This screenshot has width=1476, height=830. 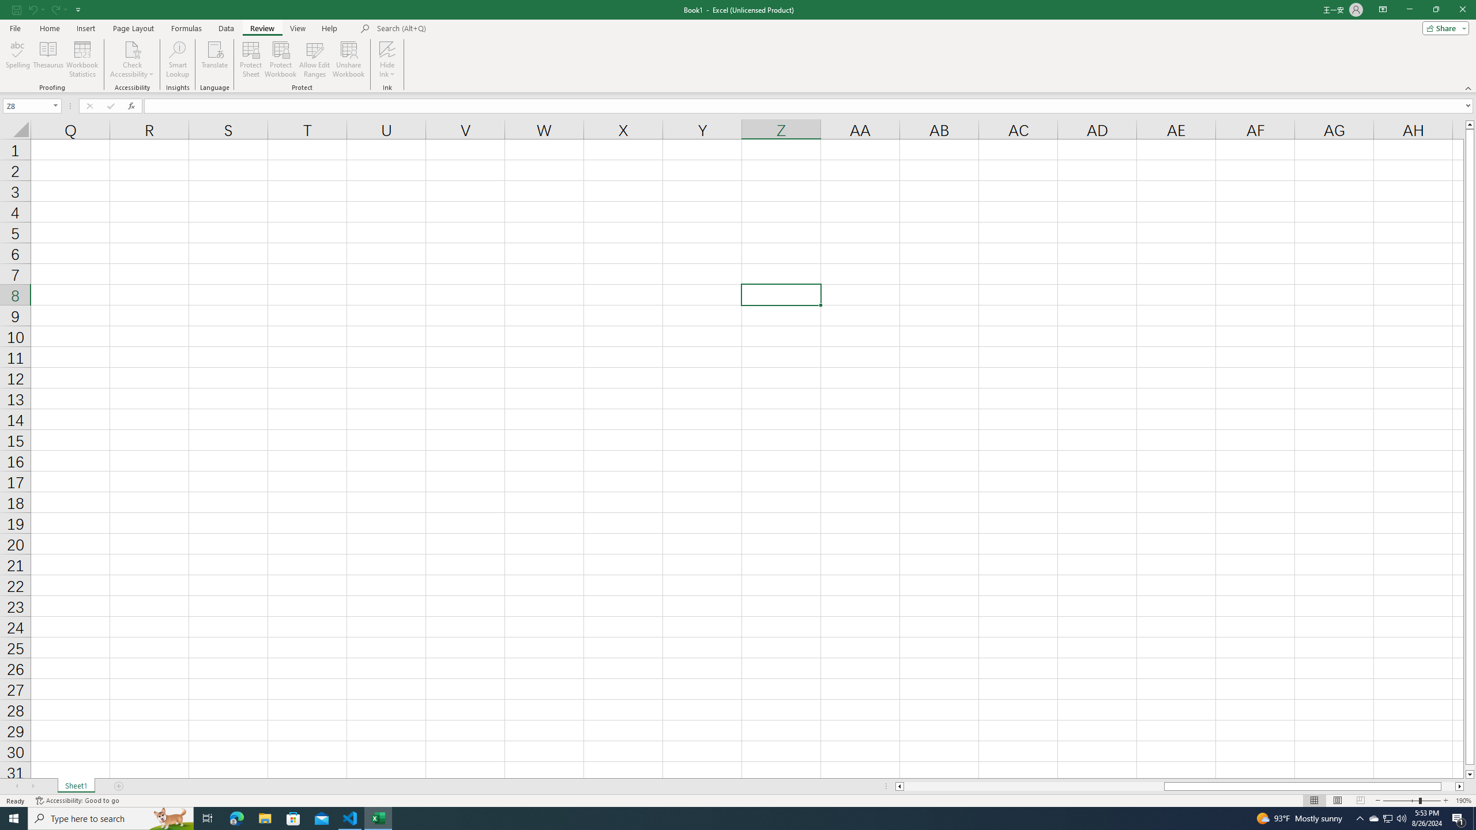 I want to click on Scroll Right, so click(x=33, y=786).